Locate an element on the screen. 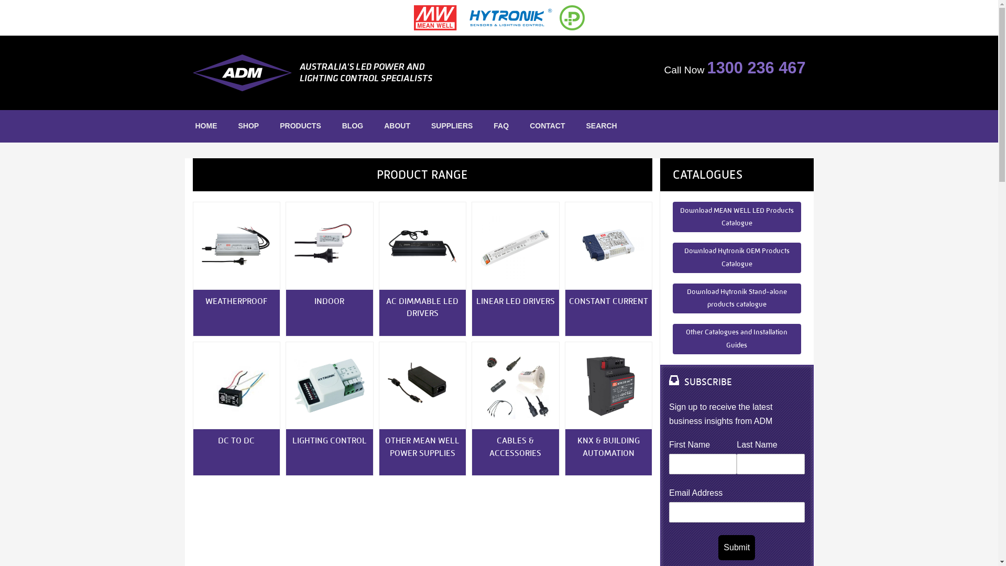 The image size is (1006, 566). Download Hytronik Stand-alone products catalogue is located at coordinates (737, 299).